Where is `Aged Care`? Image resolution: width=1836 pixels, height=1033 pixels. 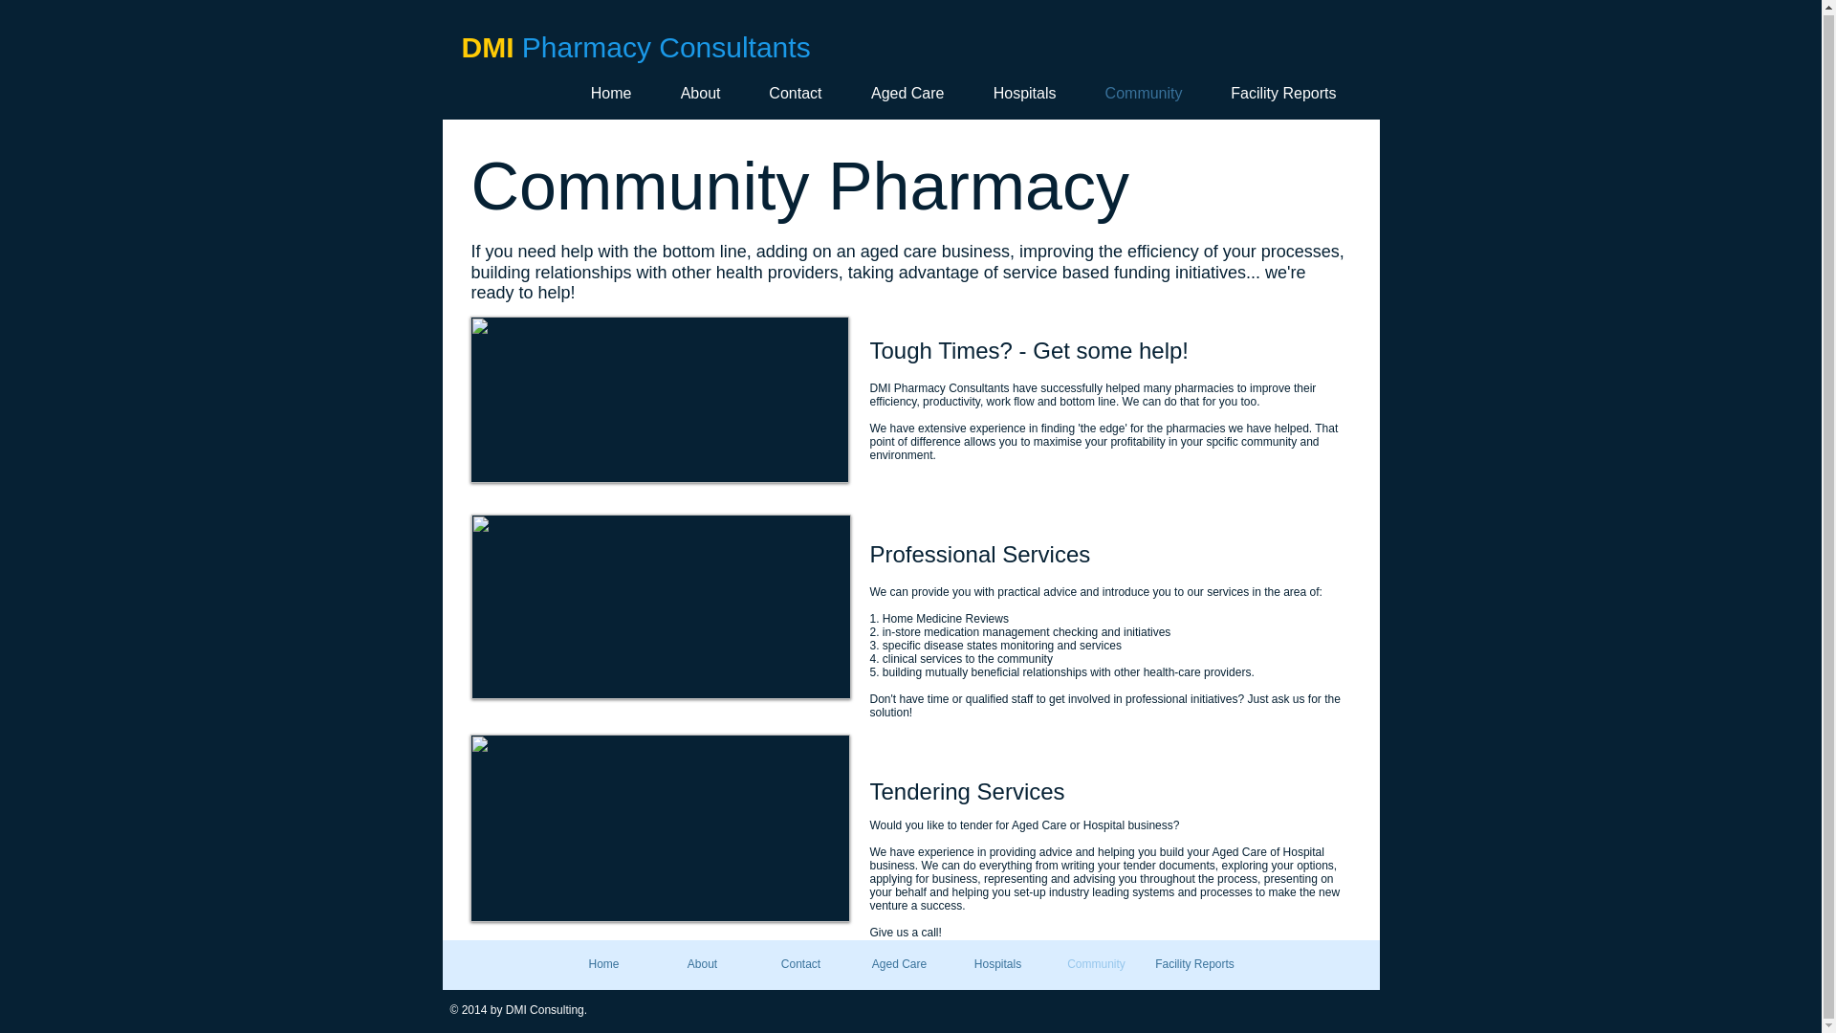
Aged Care is located at coordinates (903, 94).